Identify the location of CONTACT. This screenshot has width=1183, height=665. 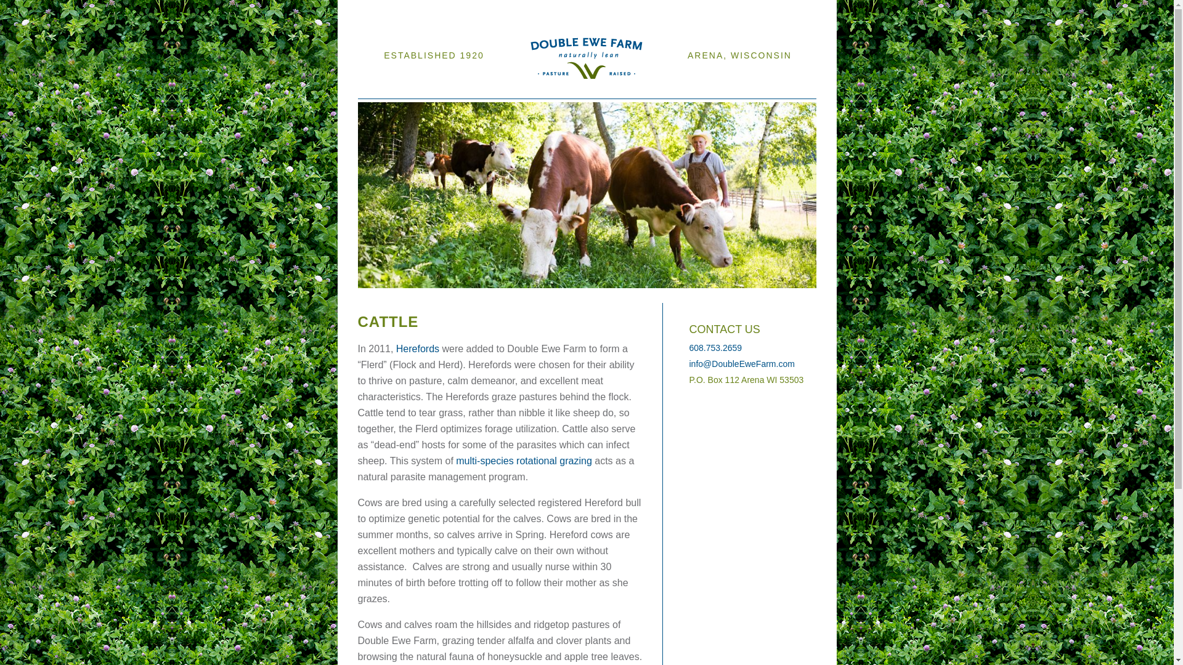
(612, 89).